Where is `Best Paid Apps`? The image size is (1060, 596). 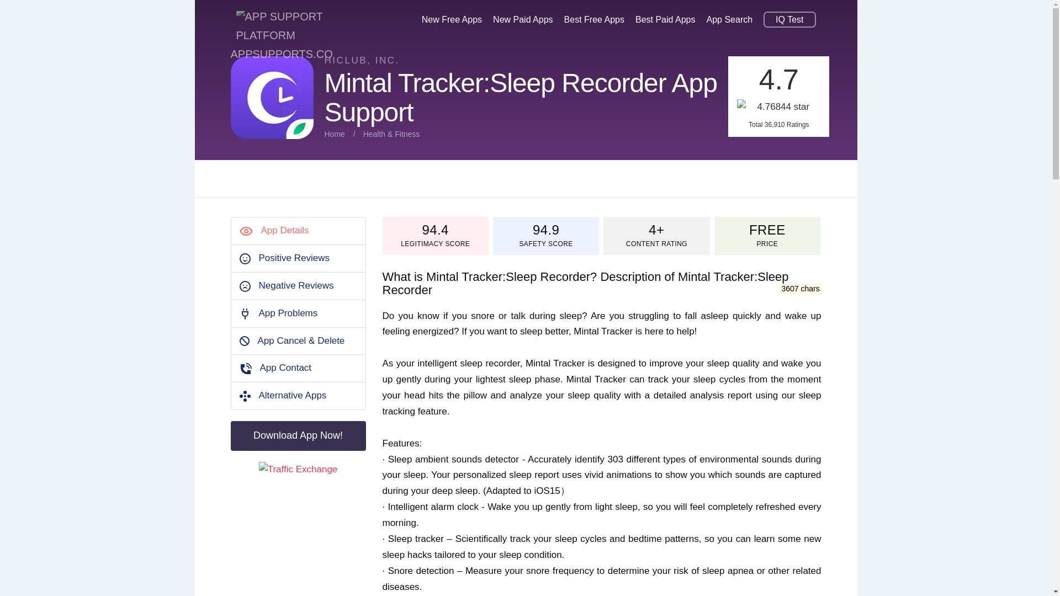 Best Paid Apps is located at coordinates (665, 20).